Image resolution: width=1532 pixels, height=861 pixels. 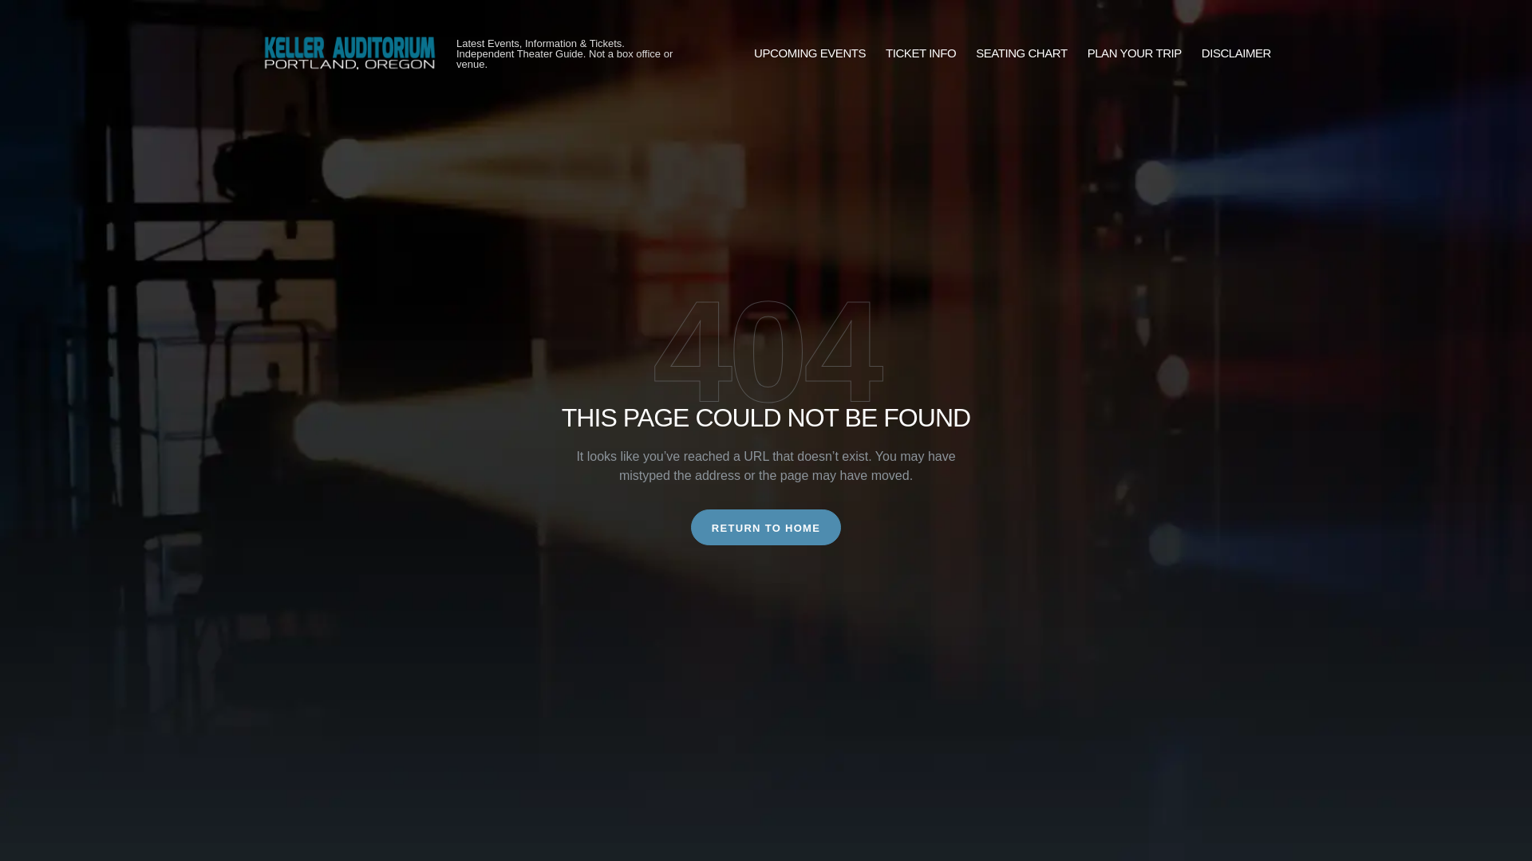 What do you see at coordinates (809, 53) in the screenshot?
I see `UPCOMING EVENTS` at bounding box center [809, 53].